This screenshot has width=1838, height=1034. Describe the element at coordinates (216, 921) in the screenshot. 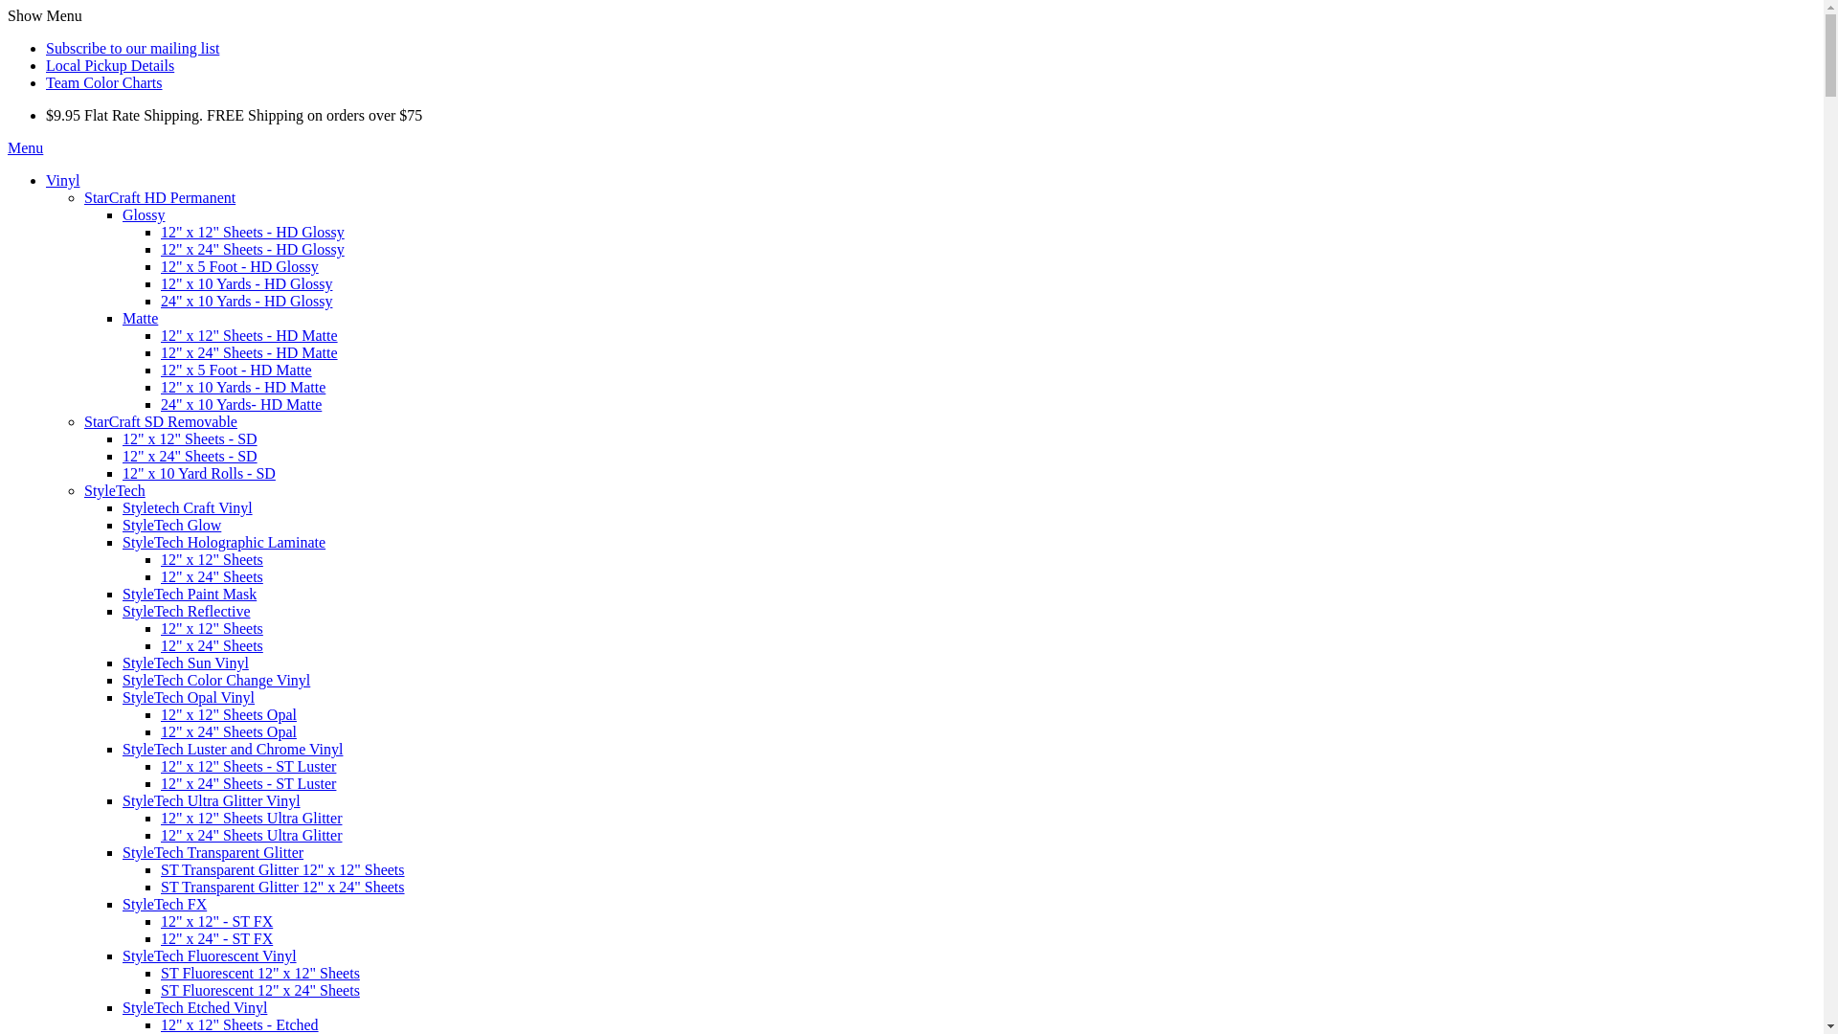

I see `12" x 12" - ST FX` at that location.